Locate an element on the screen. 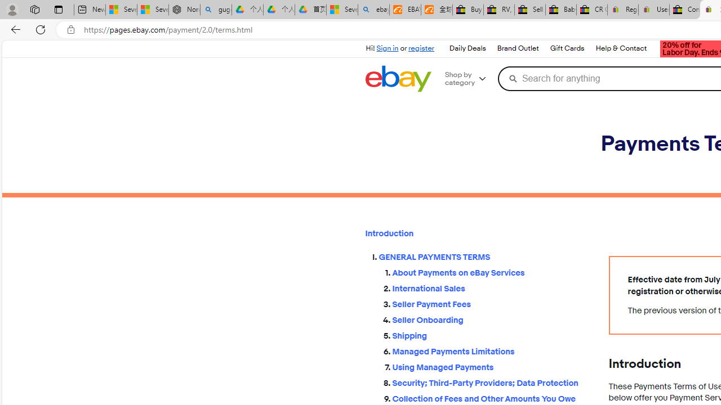 Image resolution: width=721 pixels, height=405 pixels. Help & Contact is located at coordinates (621, 48).